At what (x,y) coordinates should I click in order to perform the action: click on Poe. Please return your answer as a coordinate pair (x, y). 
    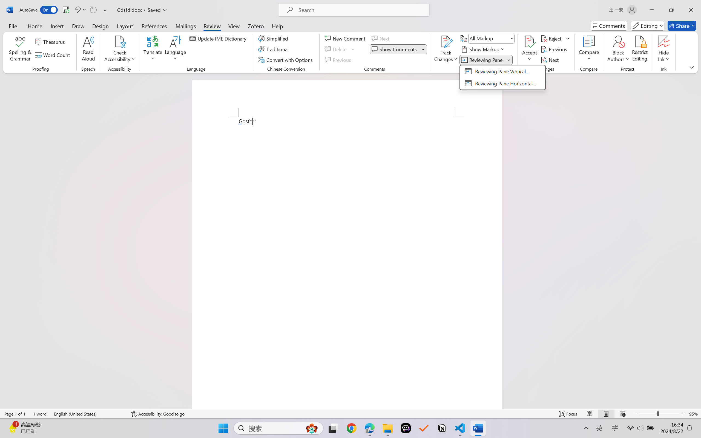
    Looking at the image, I should click on (406, 428).